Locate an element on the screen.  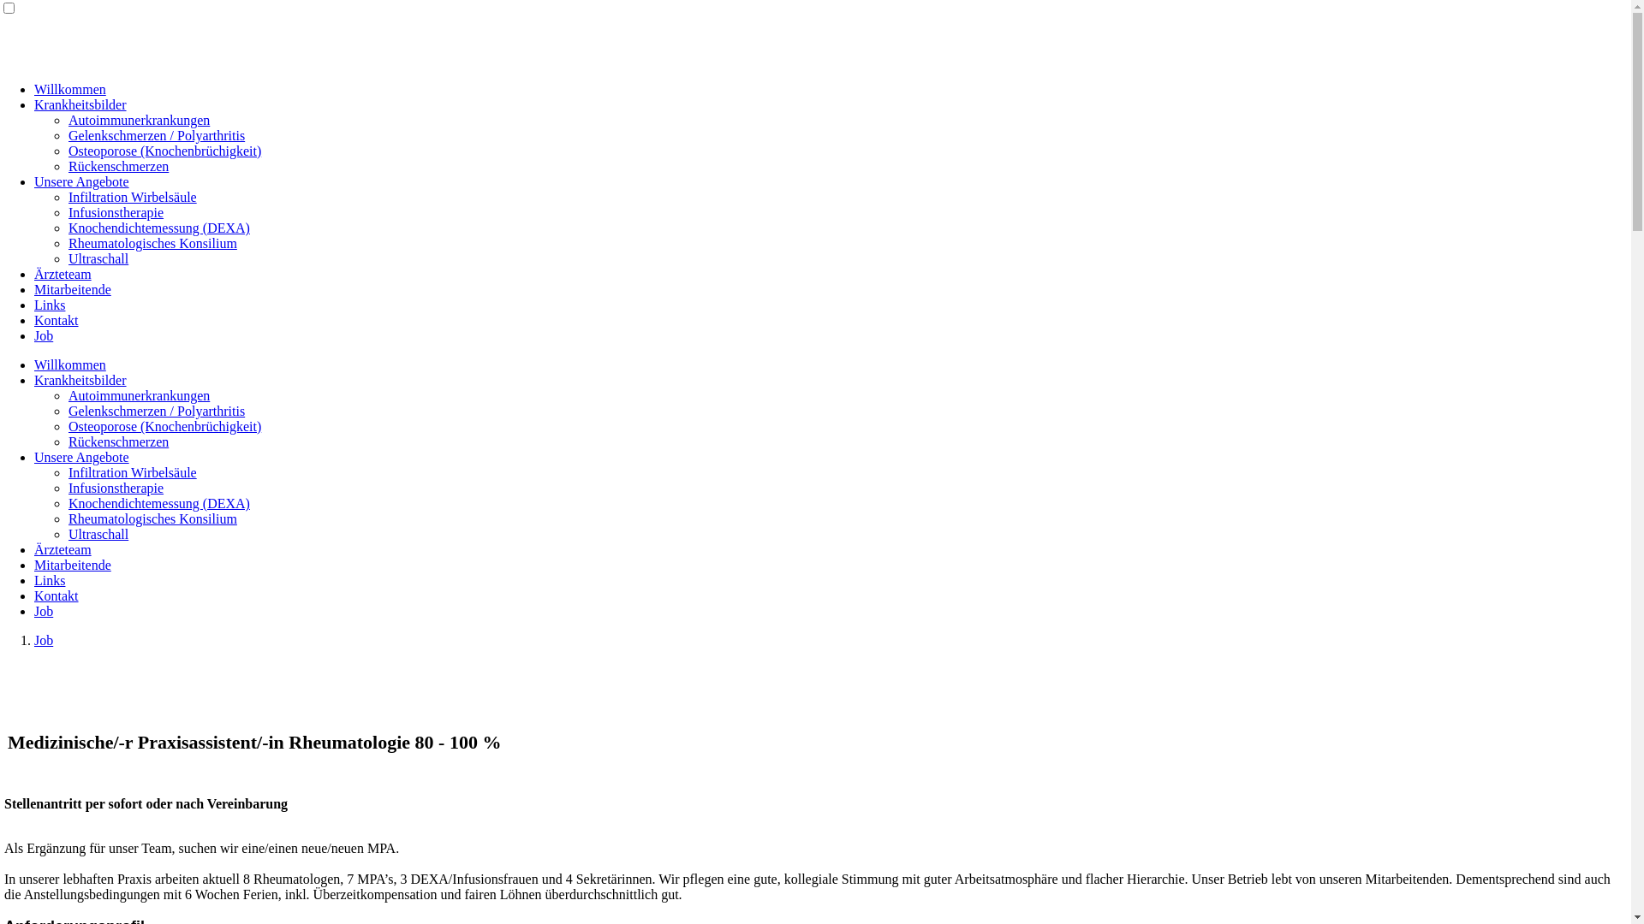
Willkommen is located at coordinates (70, 89).